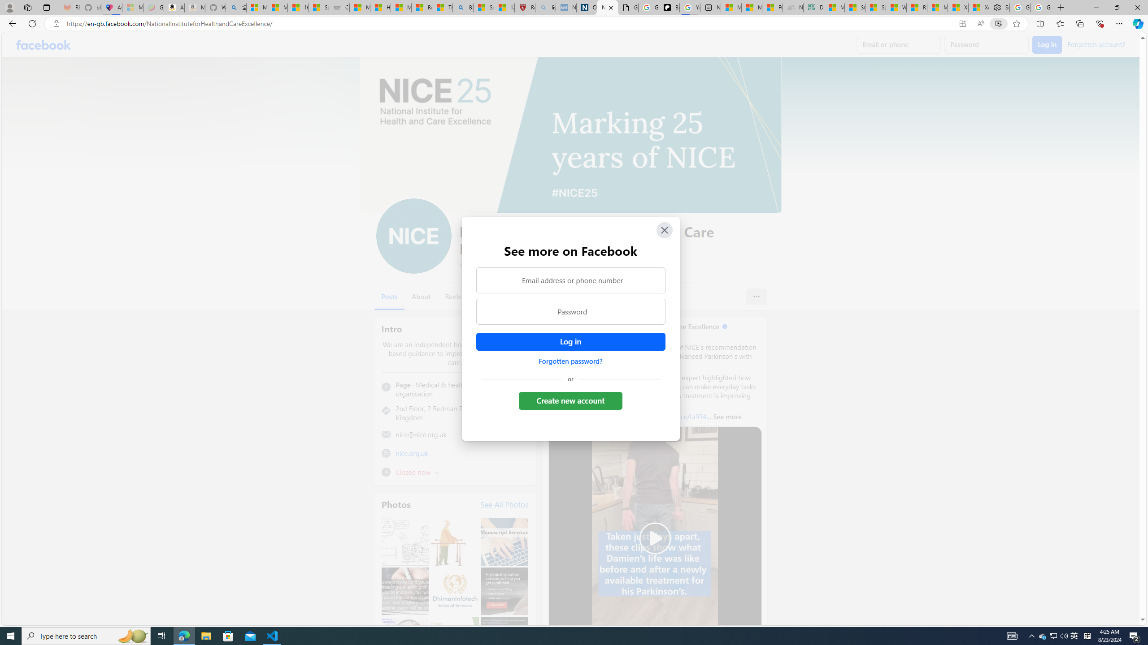 The height and width of the screenshot is (645, 1148). Describe the element at coordinates (463, 8) in the screenshot. I see `Bing` at that location.